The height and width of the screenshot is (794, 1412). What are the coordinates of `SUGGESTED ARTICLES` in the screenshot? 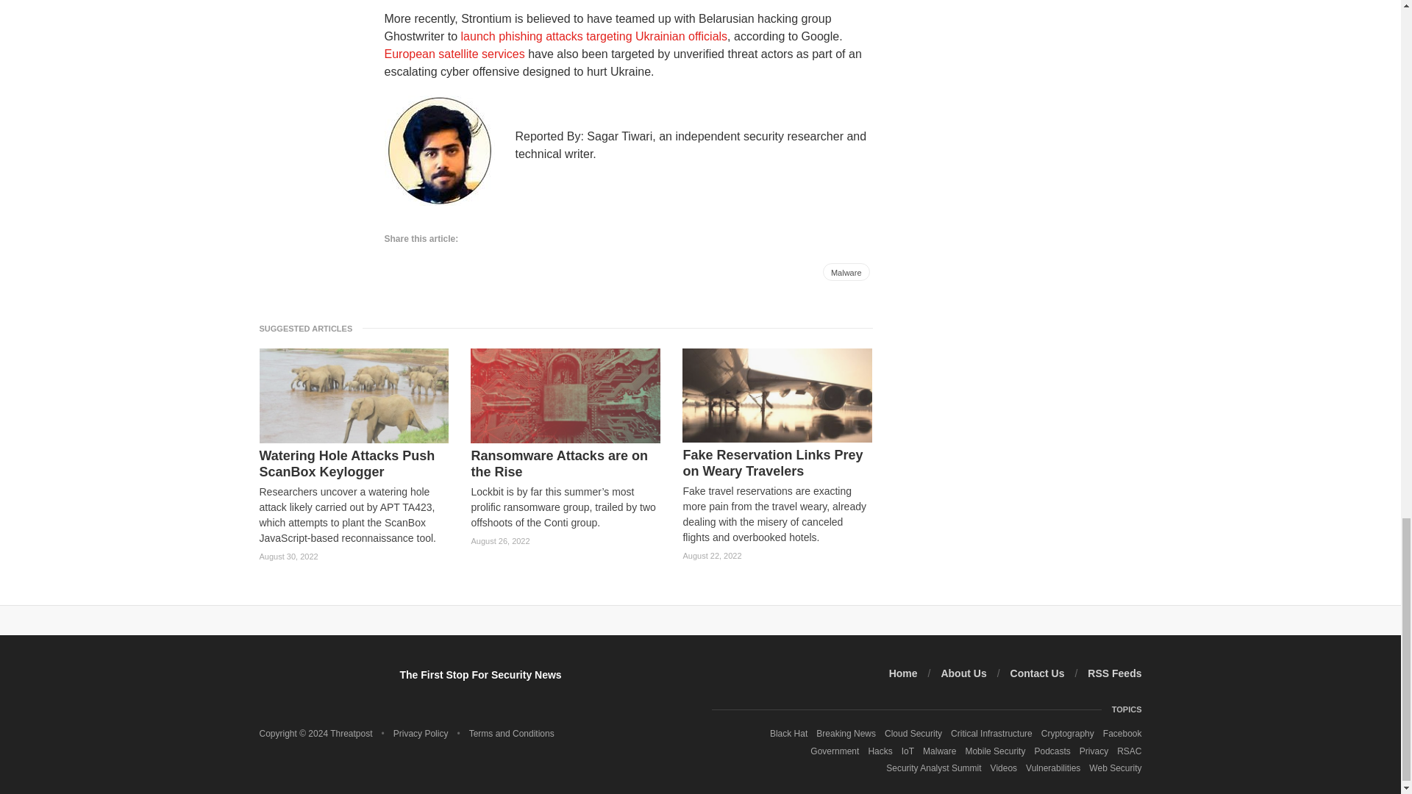 It's located at (310, 328).